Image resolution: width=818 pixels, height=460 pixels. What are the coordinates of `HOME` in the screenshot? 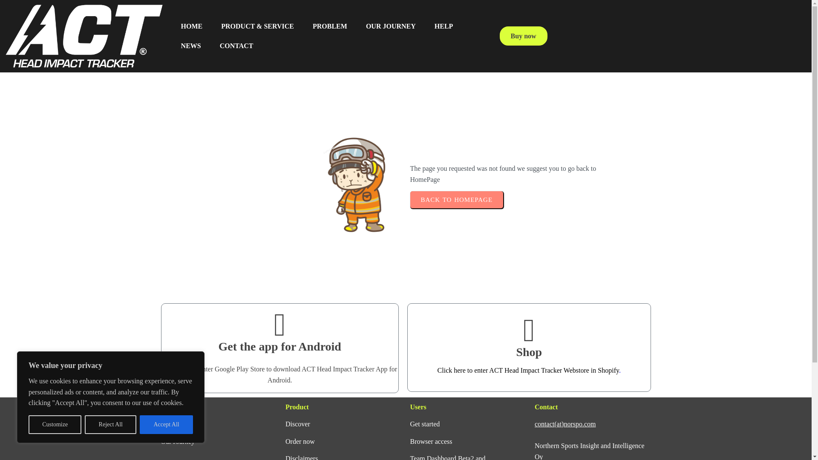 It's located at (192, 26).